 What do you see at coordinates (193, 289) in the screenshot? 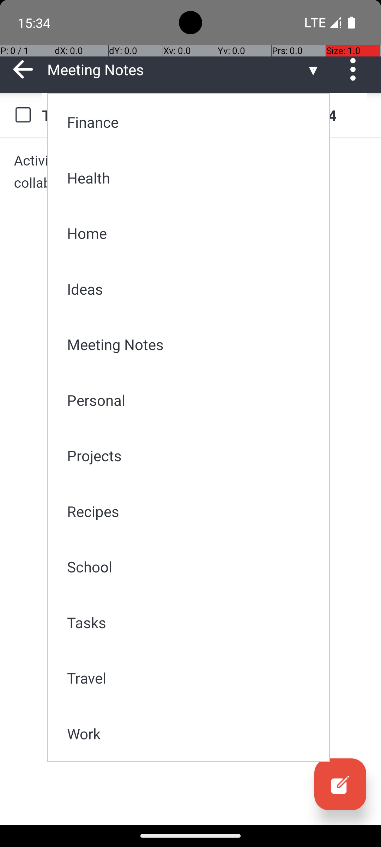
I see `Ideas` at bounding box center [193, 289].